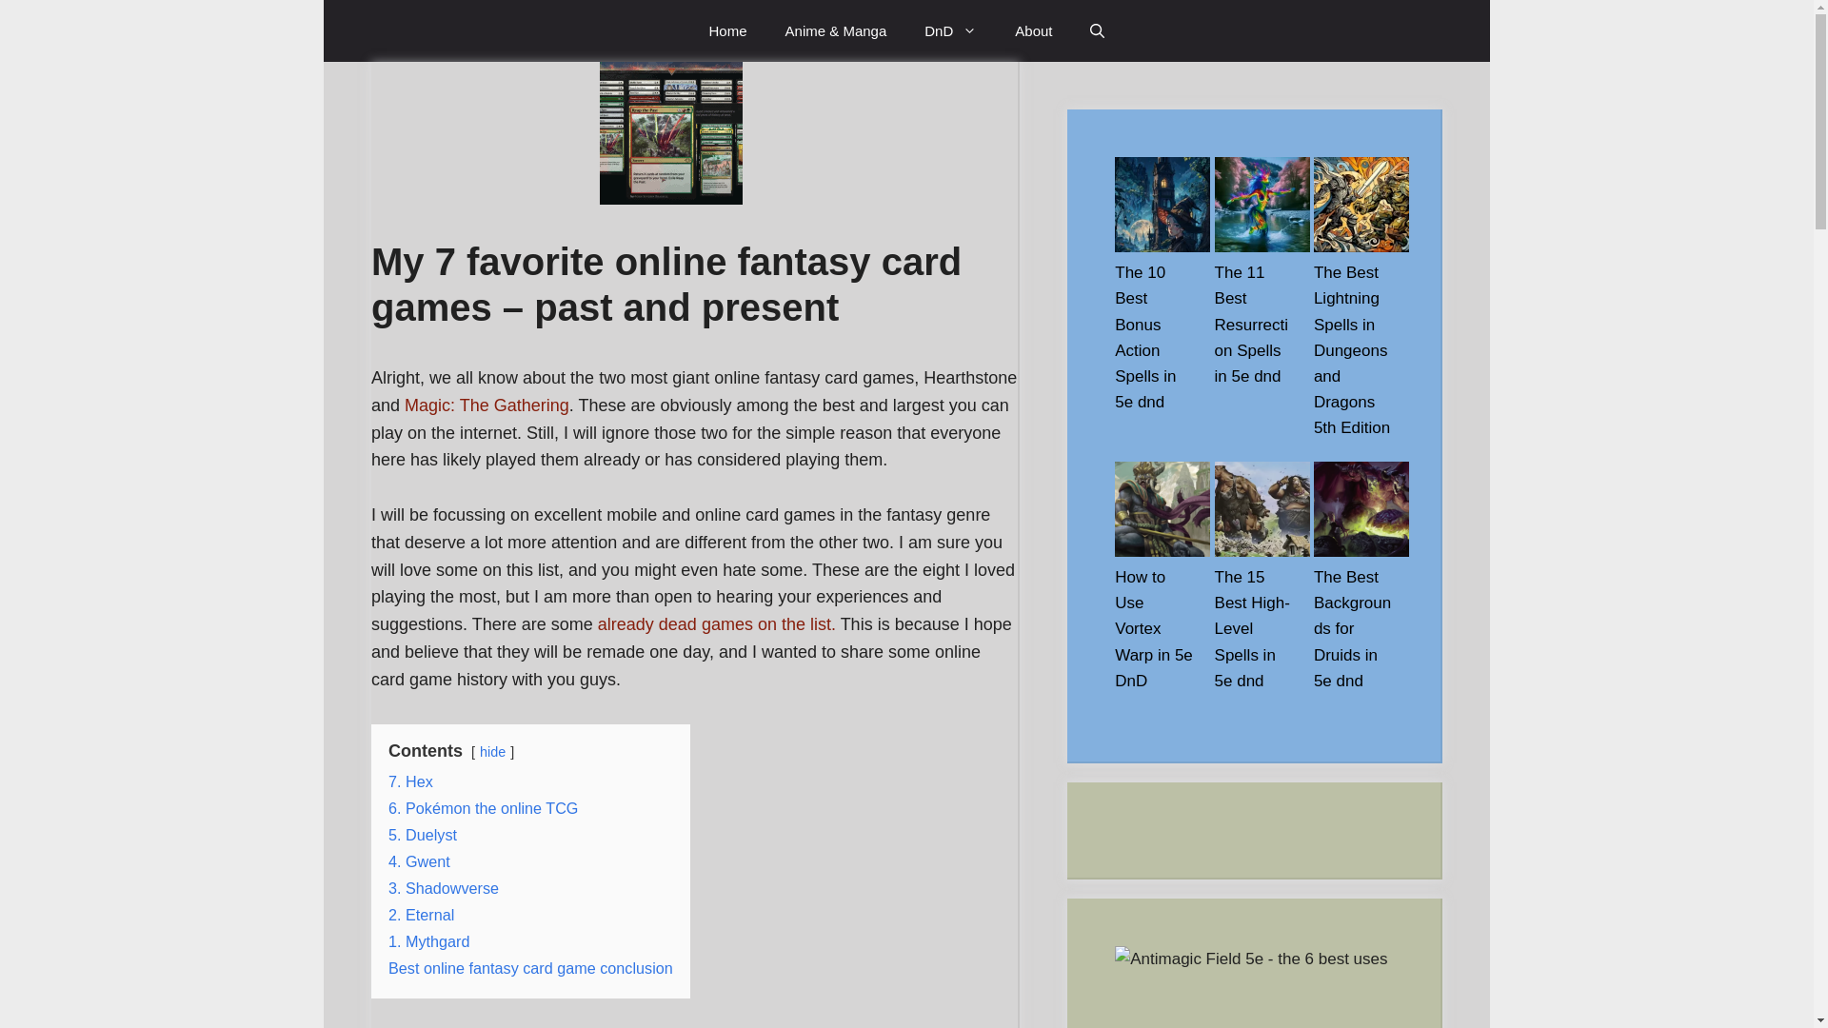 This screenshot has height=1028, width=1828. What do you see at coordinates (716, 624) in the screenshot?
I see `already dead games on the list.` at bounding box center [716, 624].